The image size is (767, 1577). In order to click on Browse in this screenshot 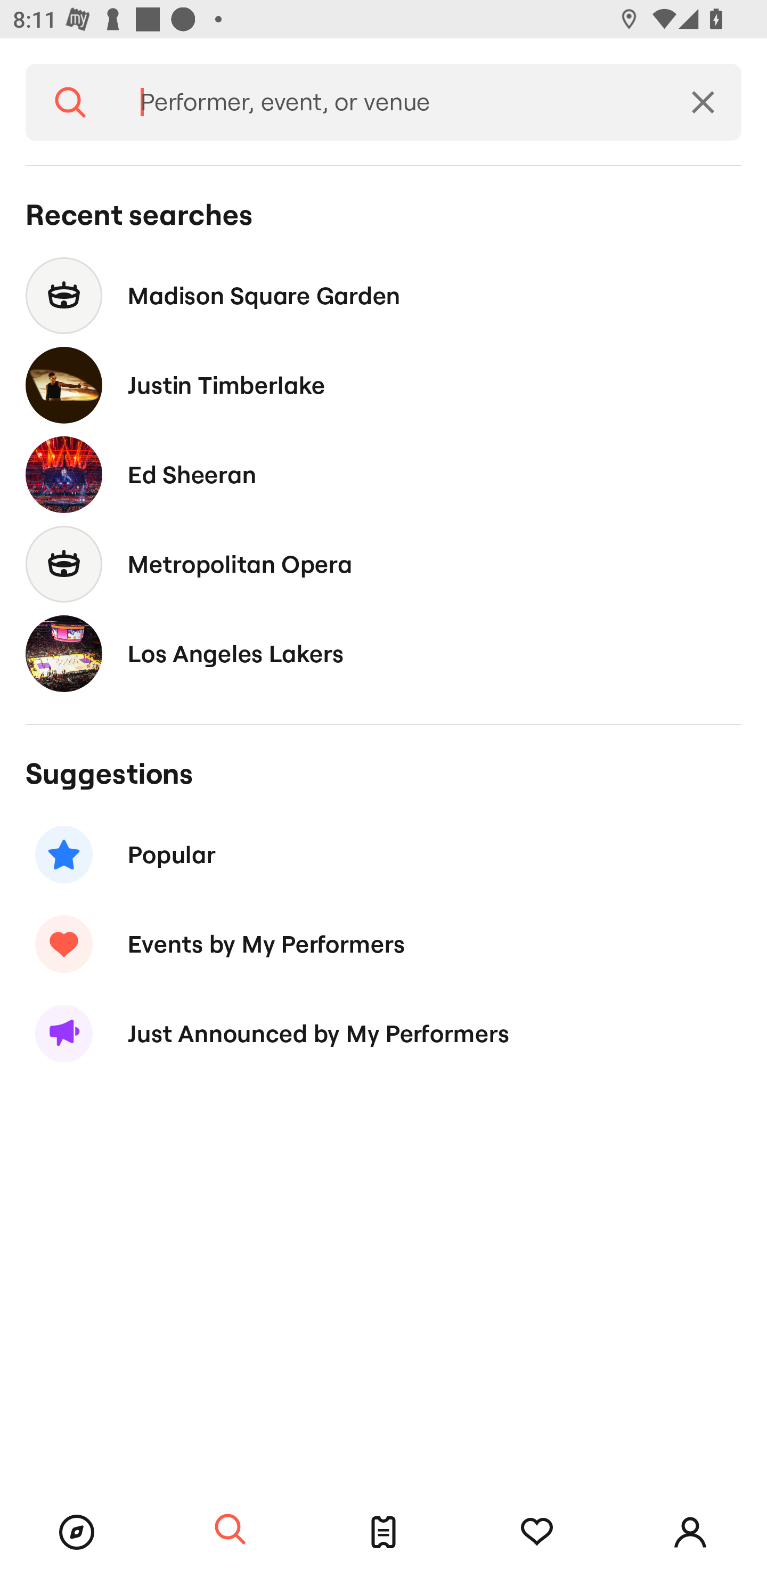, I will do `click(77, 1532)`.